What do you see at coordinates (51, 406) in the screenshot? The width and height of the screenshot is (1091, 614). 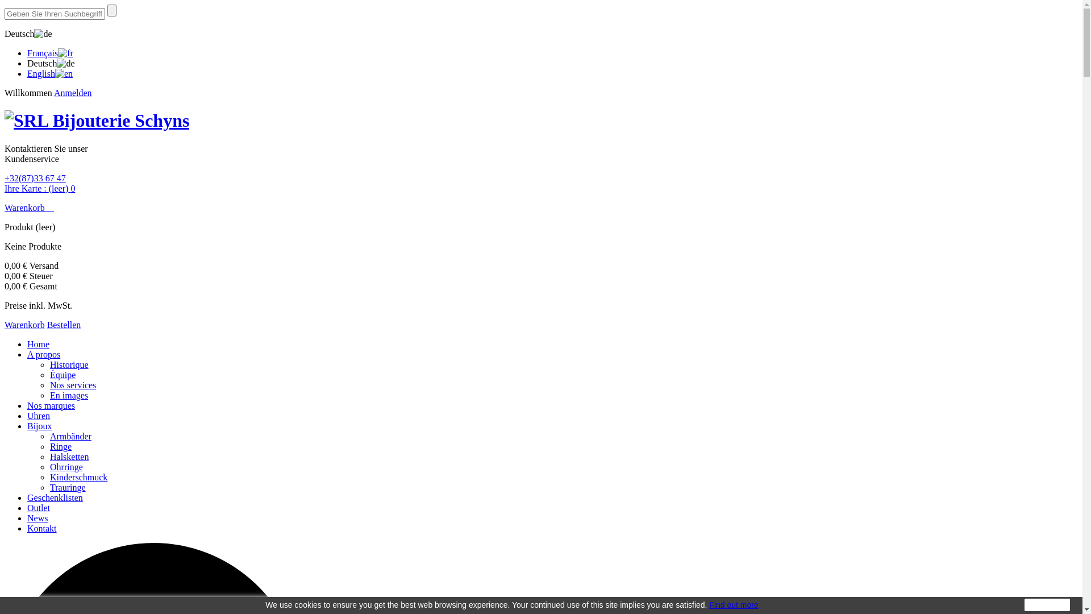 I see `Nos marques` at bounding box center [51, 406].